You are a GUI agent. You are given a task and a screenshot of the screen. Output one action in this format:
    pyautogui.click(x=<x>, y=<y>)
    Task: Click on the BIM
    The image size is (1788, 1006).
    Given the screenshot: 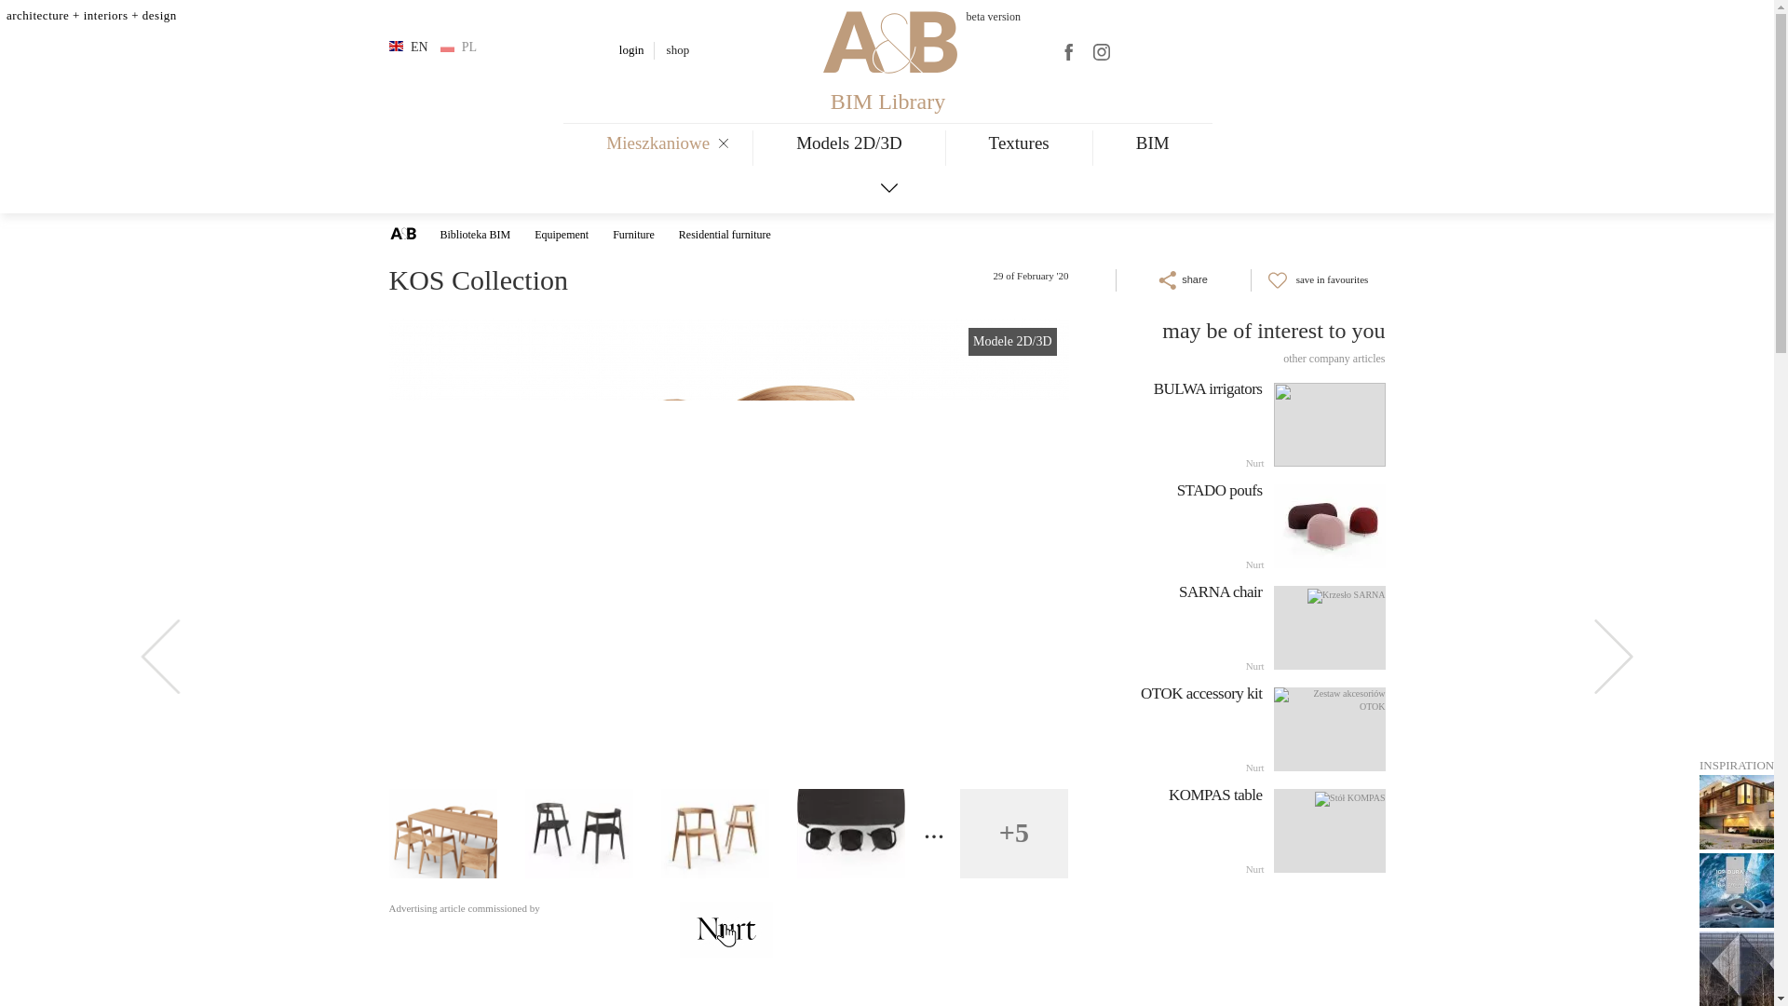 What is the action you would take?
    pyautogui.click(x=1152, y=147)
    